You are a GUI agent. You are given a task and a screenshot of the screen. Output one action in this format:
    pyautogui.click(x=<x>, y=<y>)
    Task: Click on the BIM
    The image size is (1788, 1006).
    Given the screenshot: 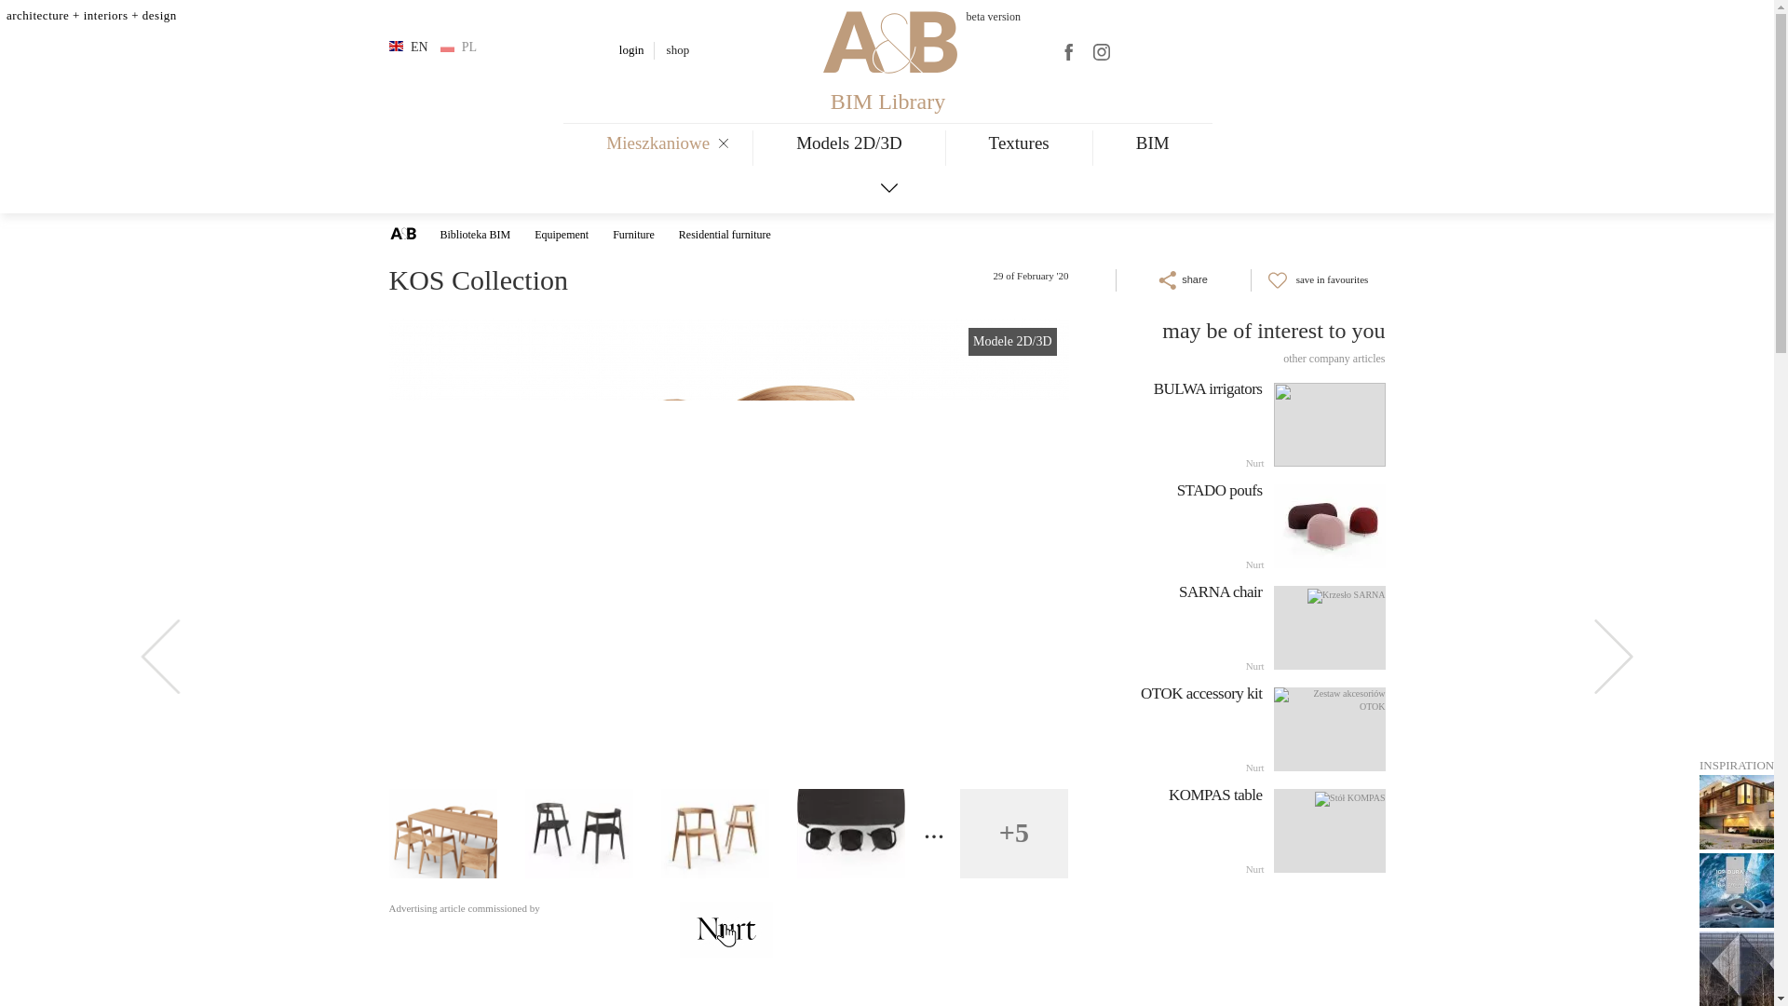 What is the action you would take?
    pyautogui.click(x=1152, y=147)
    